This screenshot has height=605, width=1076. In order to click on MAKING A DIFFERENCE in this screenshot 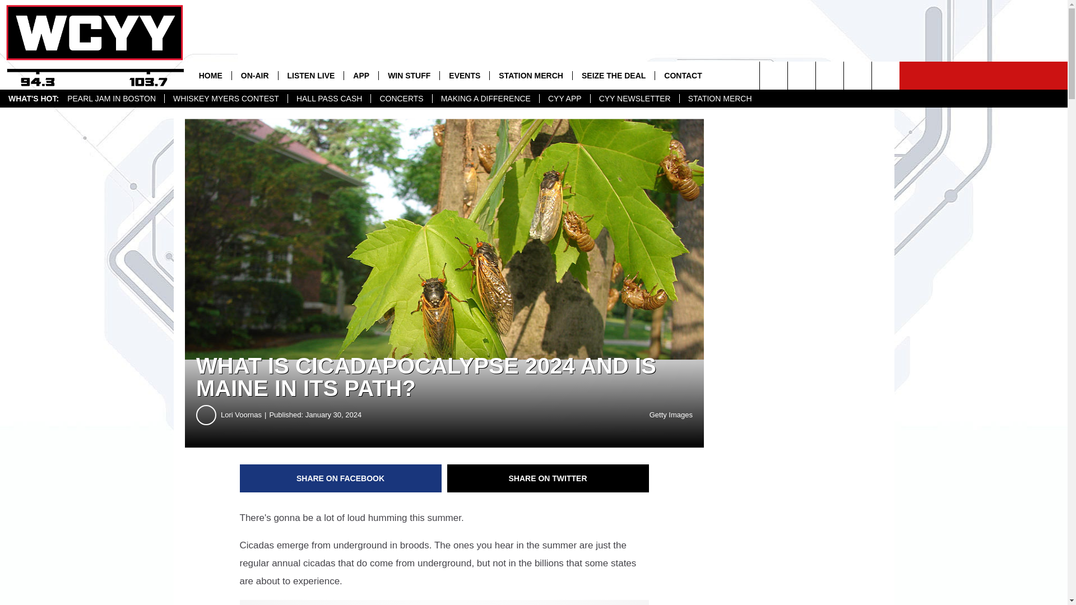, I will do `click(485, 99)`.